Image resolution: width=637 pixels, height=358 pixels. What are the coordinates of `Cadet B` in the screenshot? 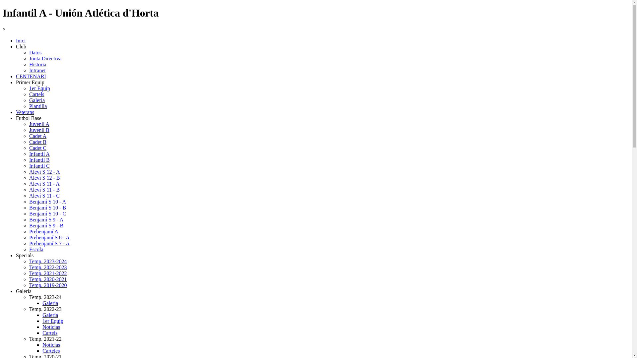 It's located at (38, 142).